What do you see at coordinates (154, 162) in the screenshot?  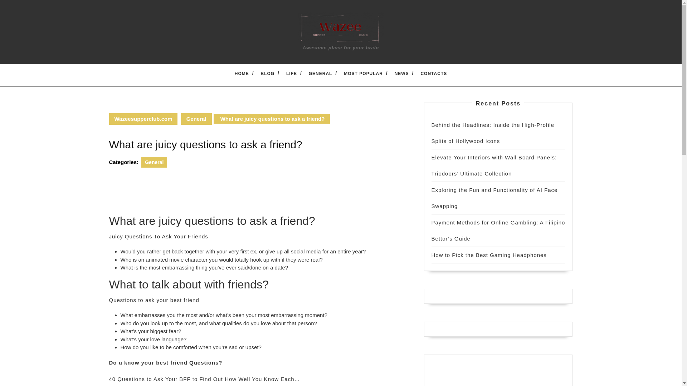 I see `General` at bounding box center [154, 162].